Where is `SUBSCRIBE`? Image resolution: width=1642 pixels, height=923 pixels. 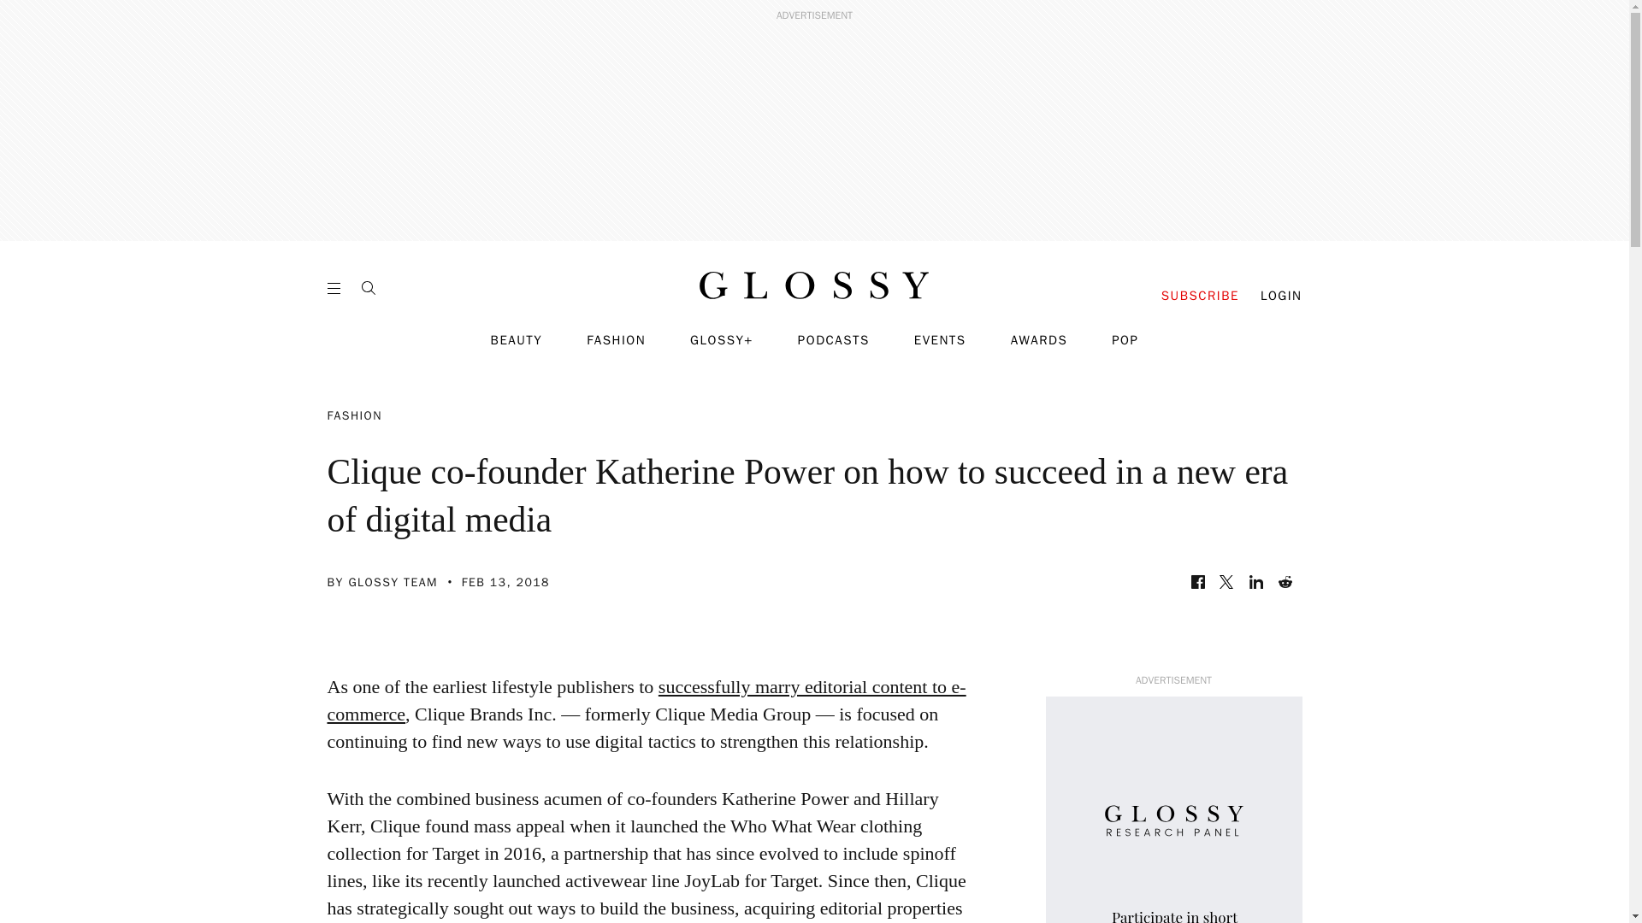
SUBSCRIBE is located at coordinates (1200, 296).